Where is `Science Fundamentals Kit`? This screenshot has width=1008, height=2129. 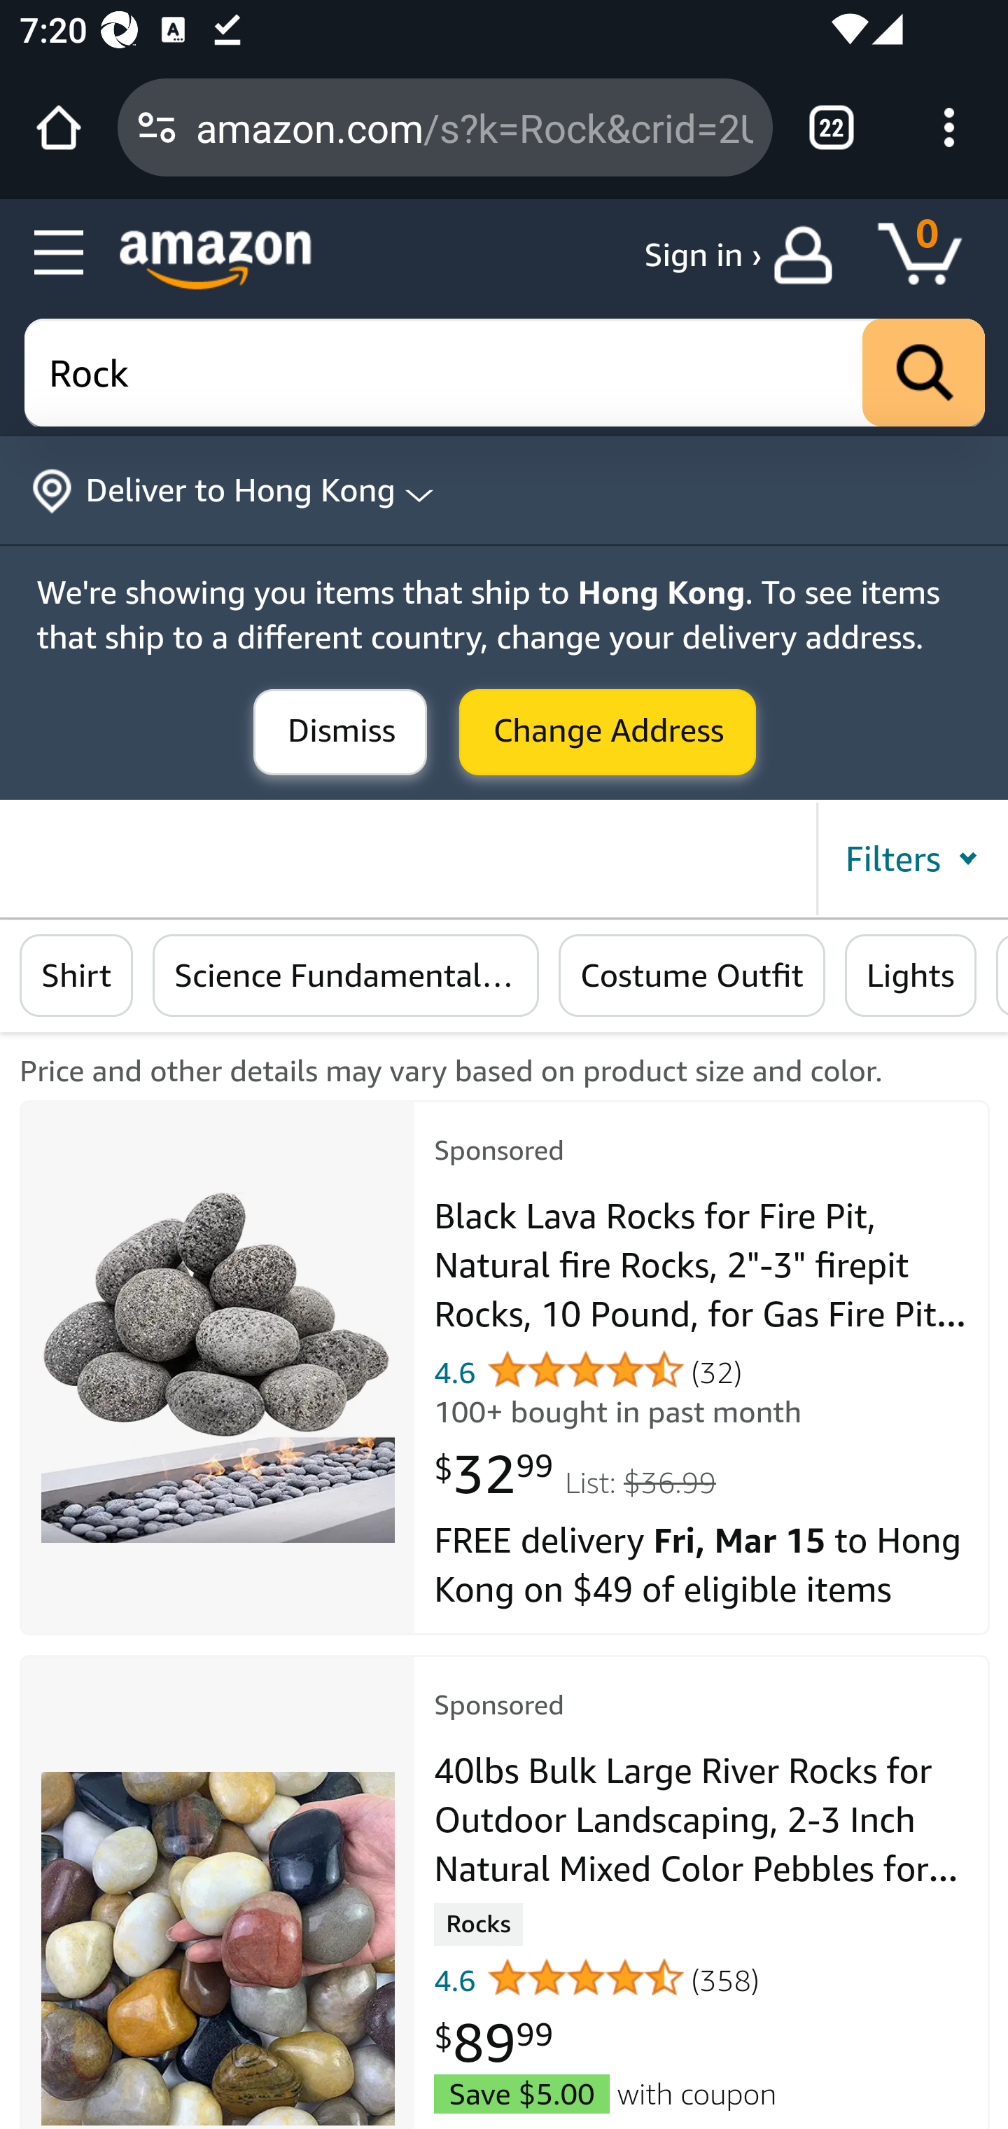 Science Fundamentals Kit is located at coordinates (346, 976).